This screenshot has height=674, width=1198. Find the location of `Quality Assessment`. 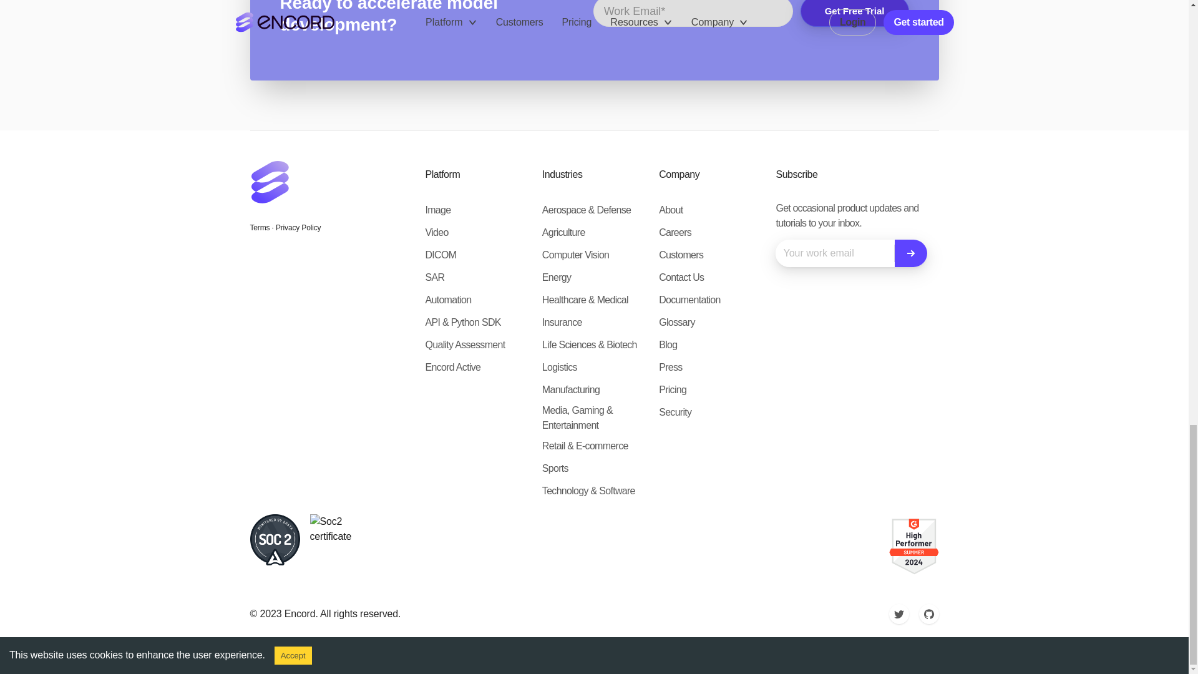

Quality Assessment is located at coordinates (465, 344).